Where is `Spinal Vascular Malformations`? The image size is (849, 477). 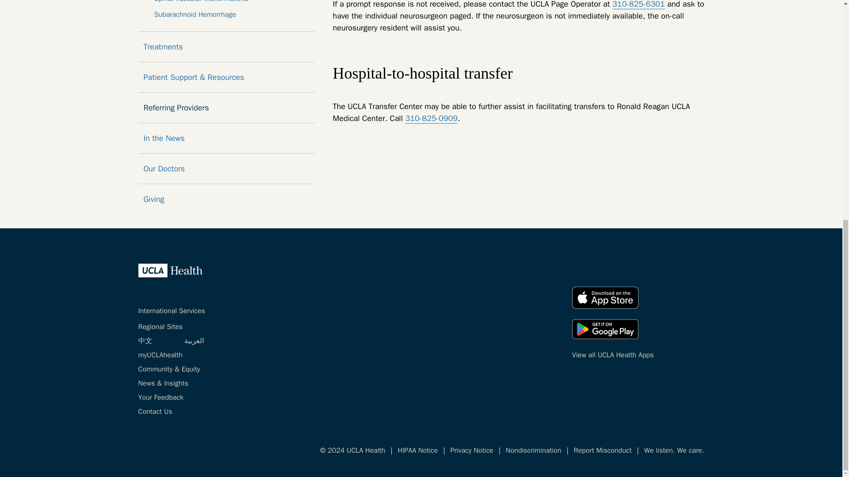
Spinal Vascular Malformations is located at coordinates (226, 2).